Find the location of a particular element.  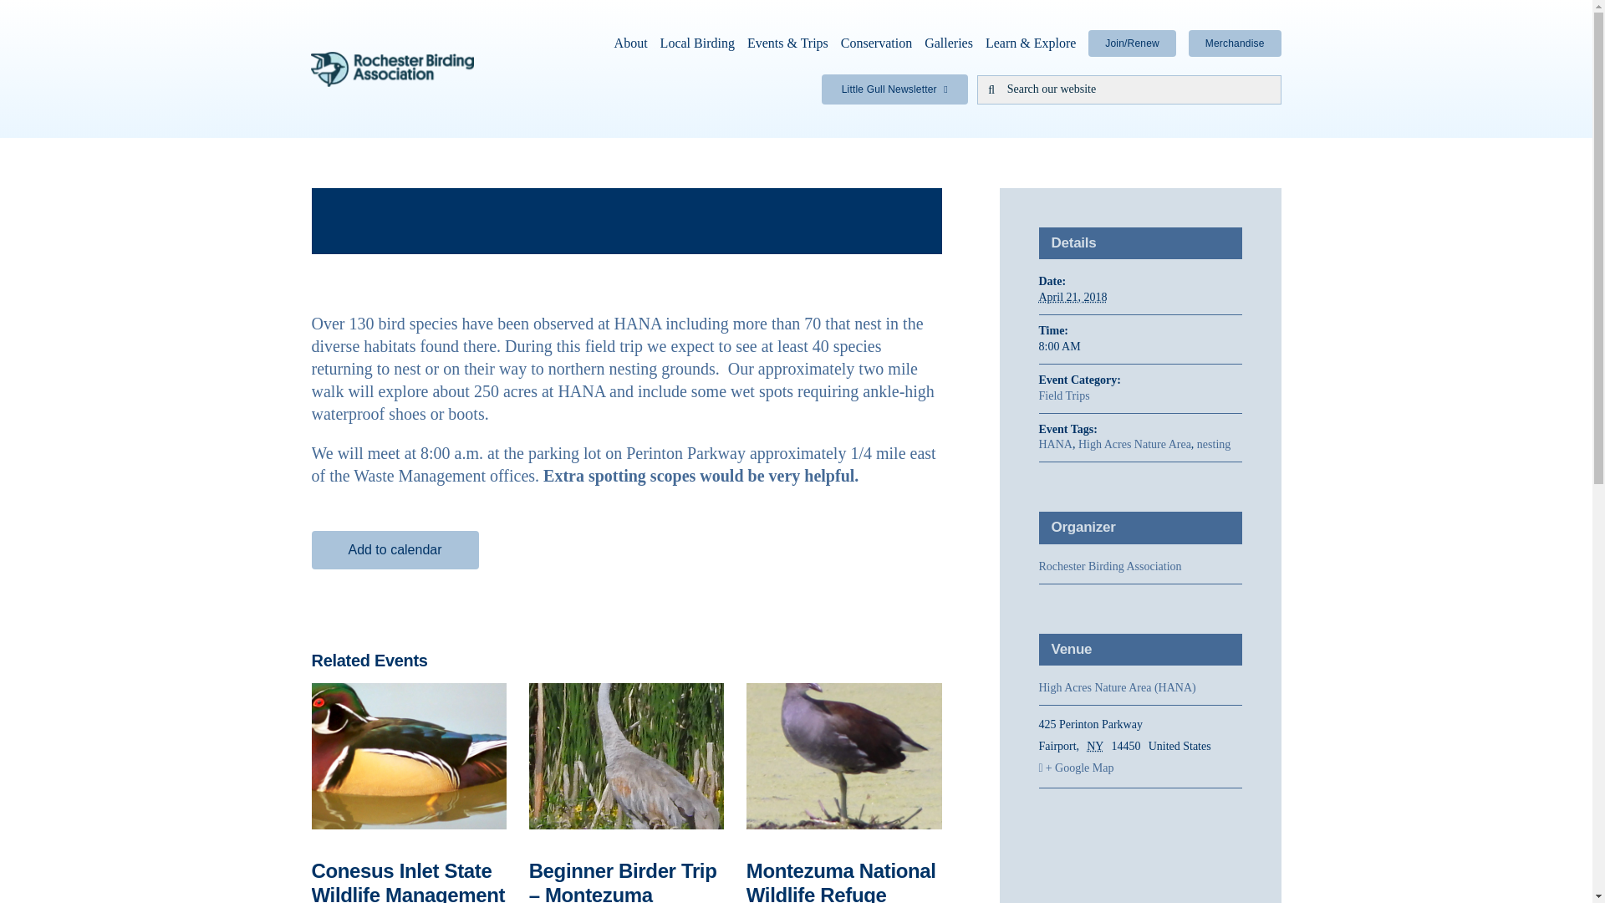

2018-04-21 is located at coordinates (1140, 348).